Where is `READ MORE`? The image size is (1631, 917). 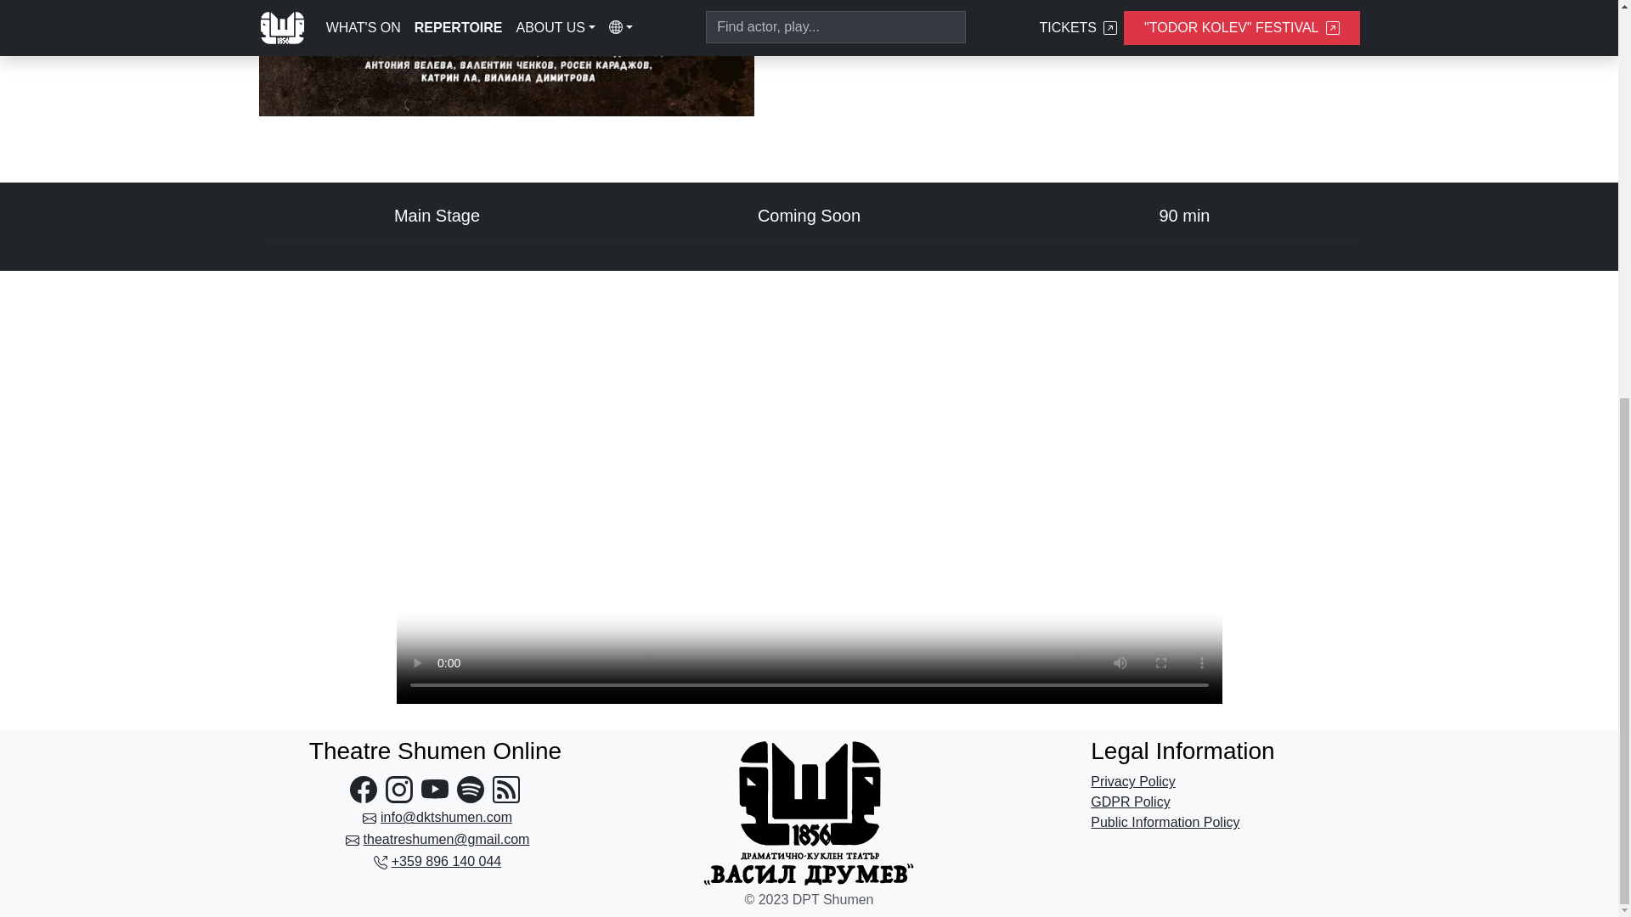 READ MORE is located at coordinates (870, 29).